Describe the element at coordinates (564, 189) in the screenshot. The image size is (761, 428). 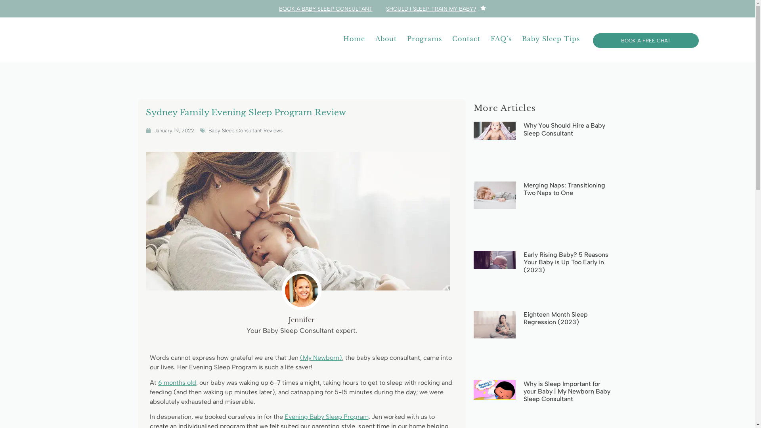
I see `Merging Naps: Transitioning Two Naps to One` at that location.